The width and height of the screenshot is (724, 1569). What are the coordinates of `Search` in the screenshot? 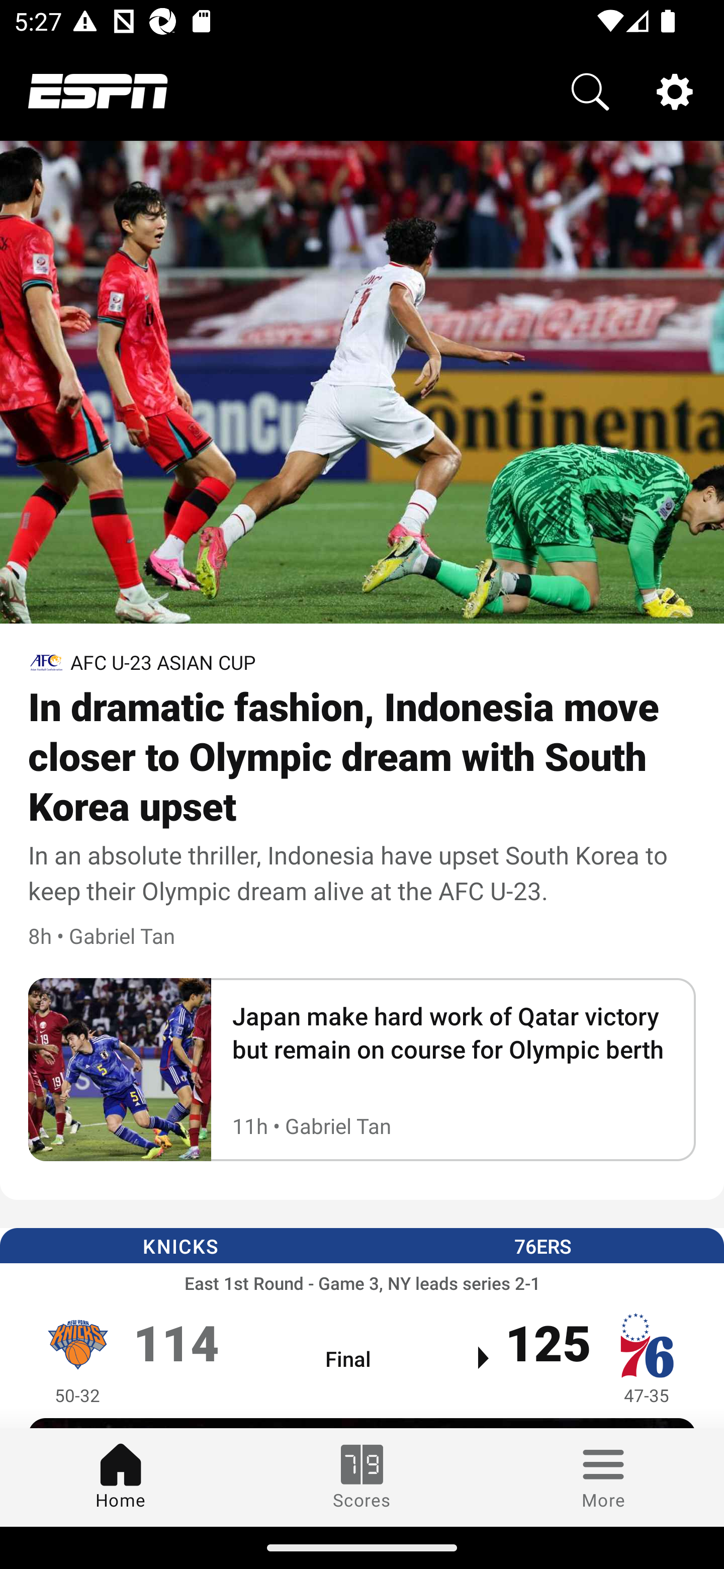 It's located at (590, 91).